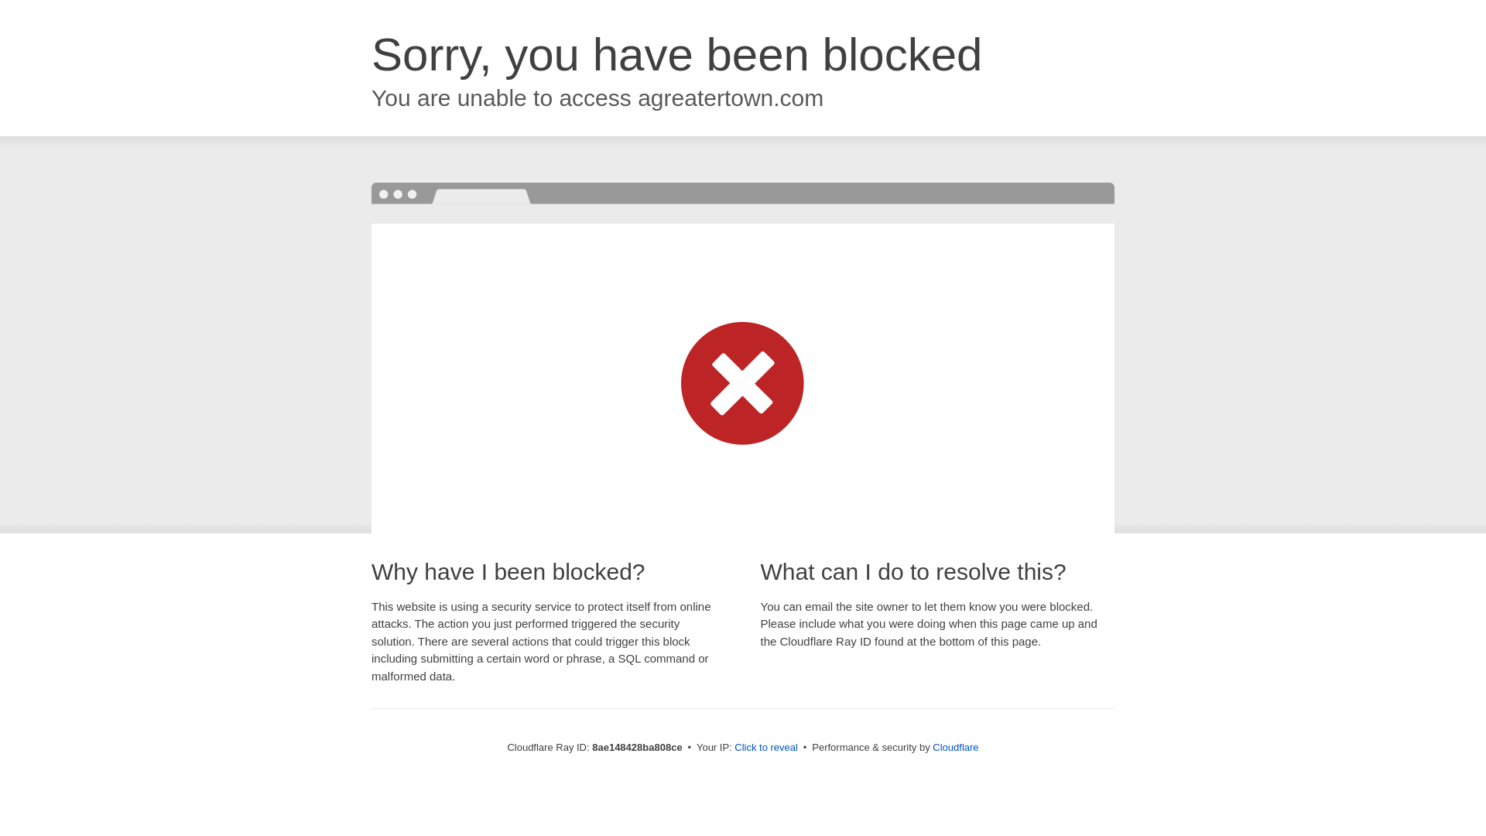 Image resolution: width=1486 pixels, height=836 pixels. I want to click on Cloudflare, so click(955, 747).